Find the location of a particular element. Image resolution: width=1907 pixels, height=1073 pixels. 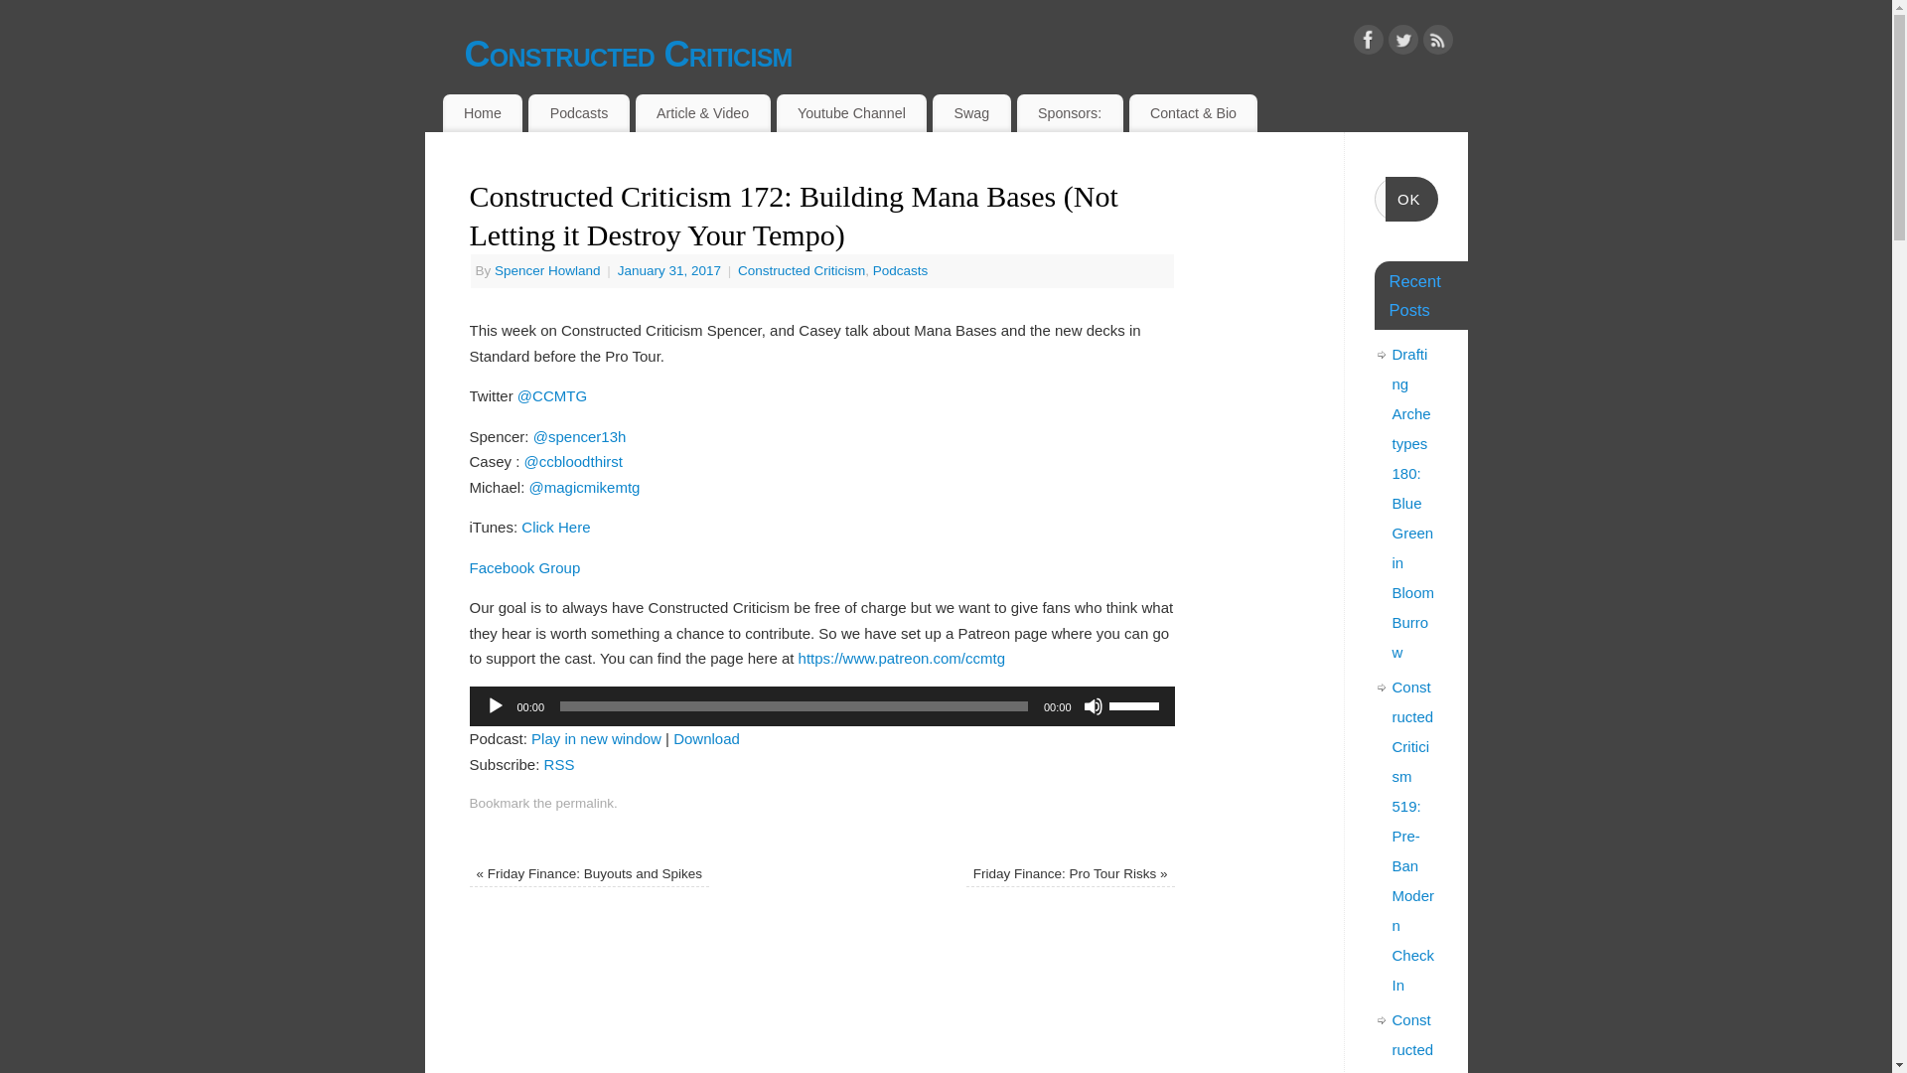

Youtube Channel is located at coordinates (851, 113).